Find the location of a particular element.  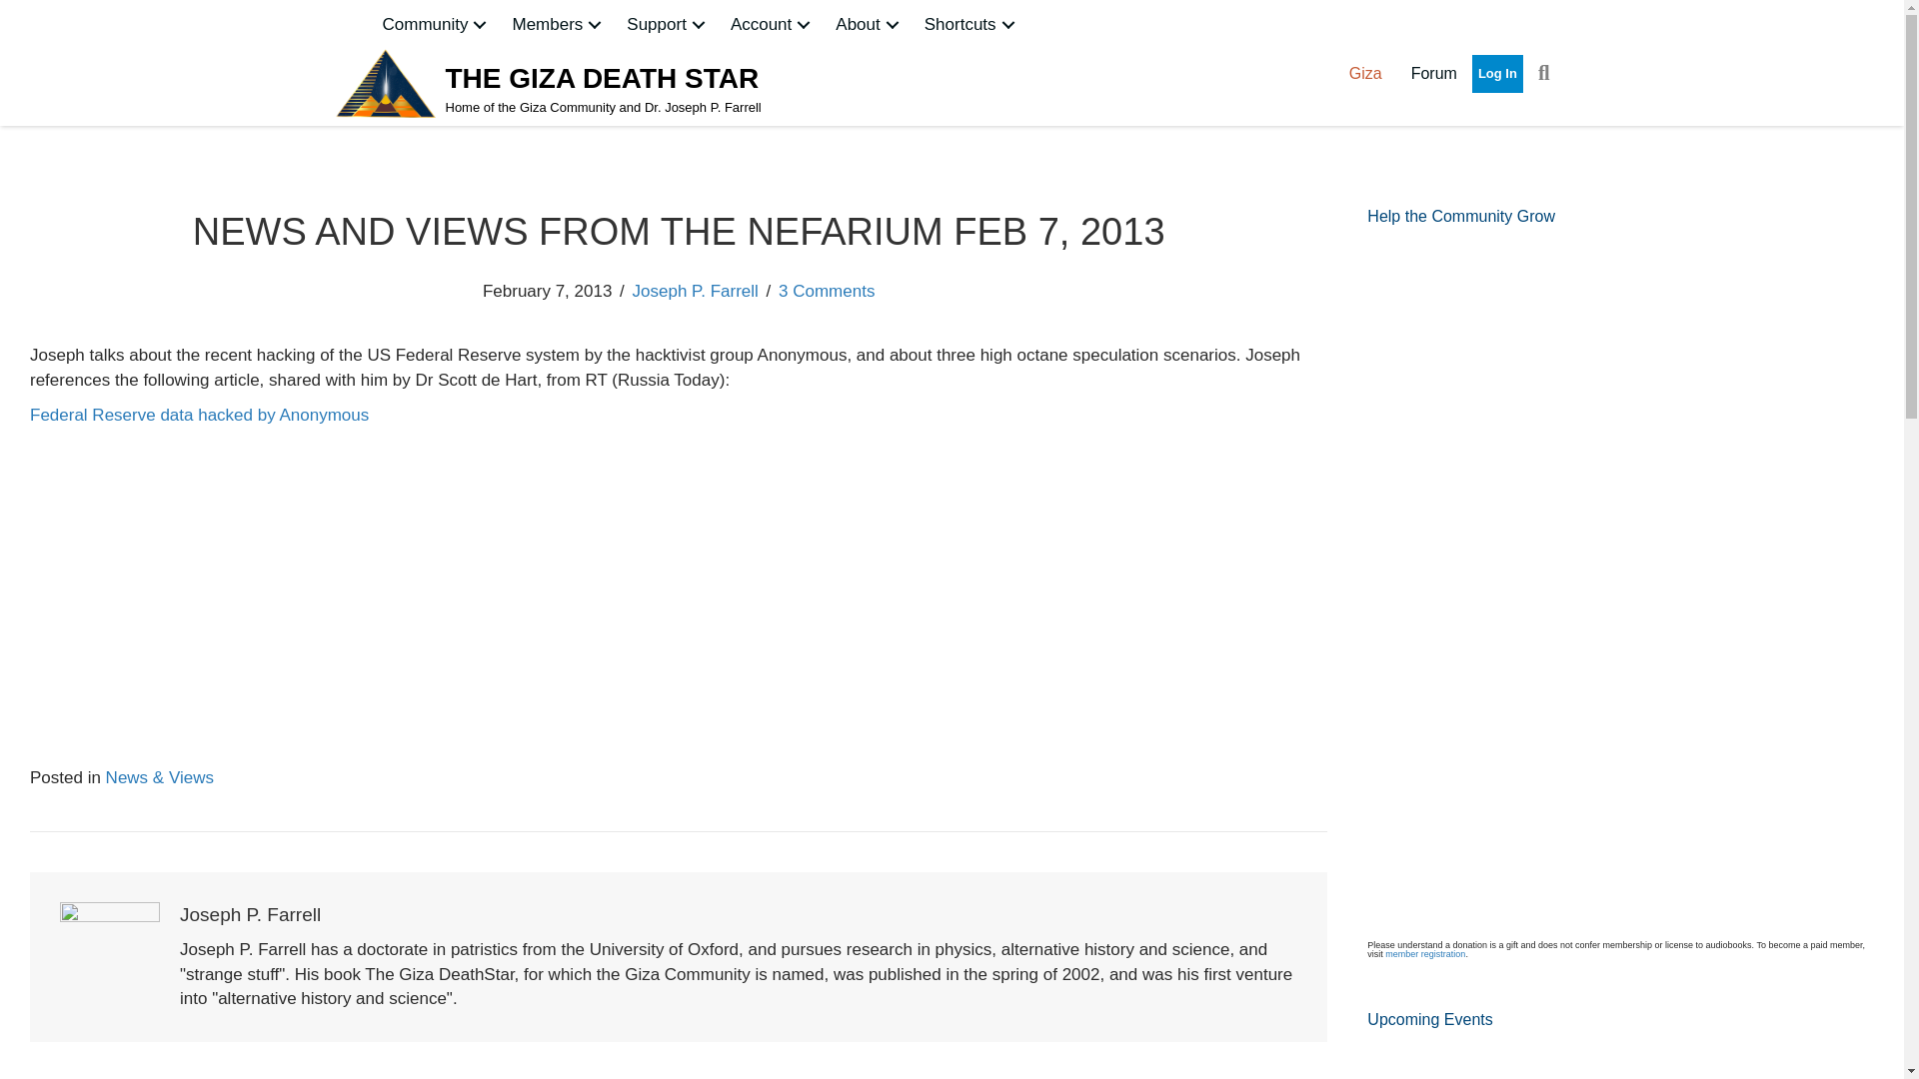

About is located at coordinates (869, 24).